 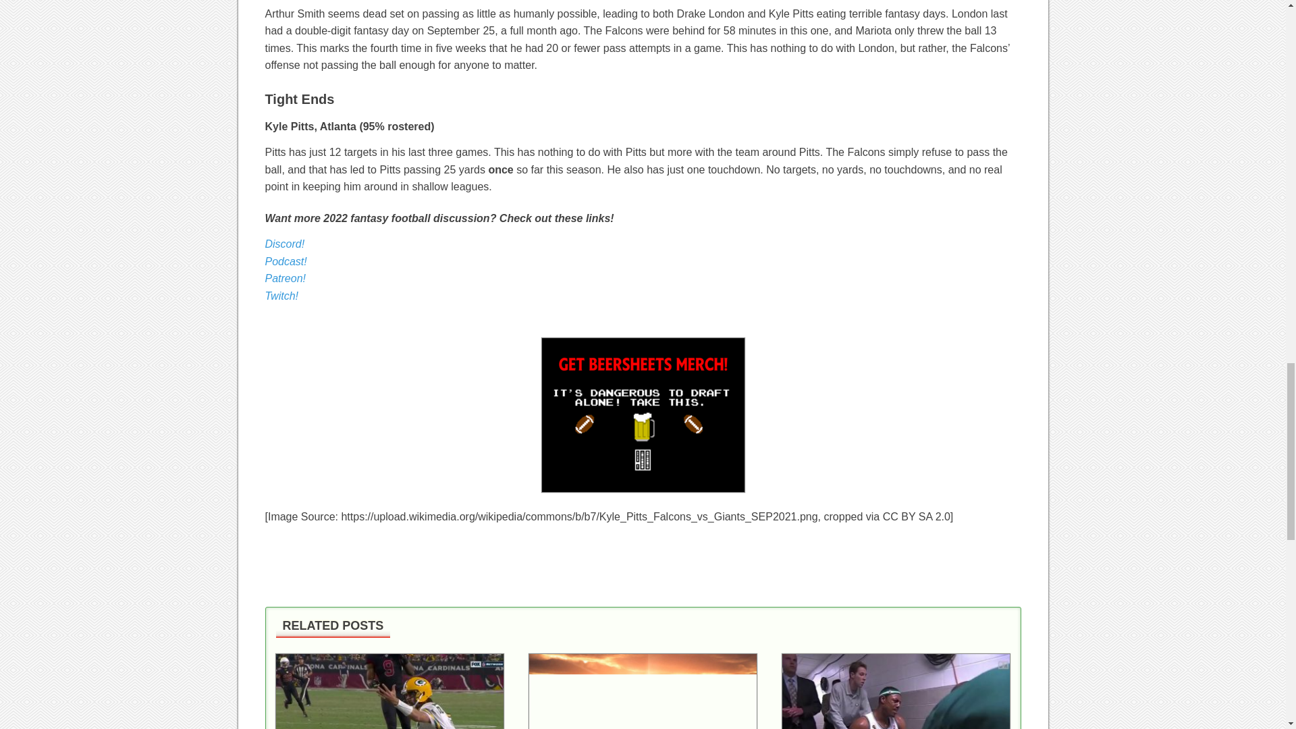 What do you see at coordinates (284, 278) in the screenshot?
I see `Patreon!` at bounding box center [284, 278].